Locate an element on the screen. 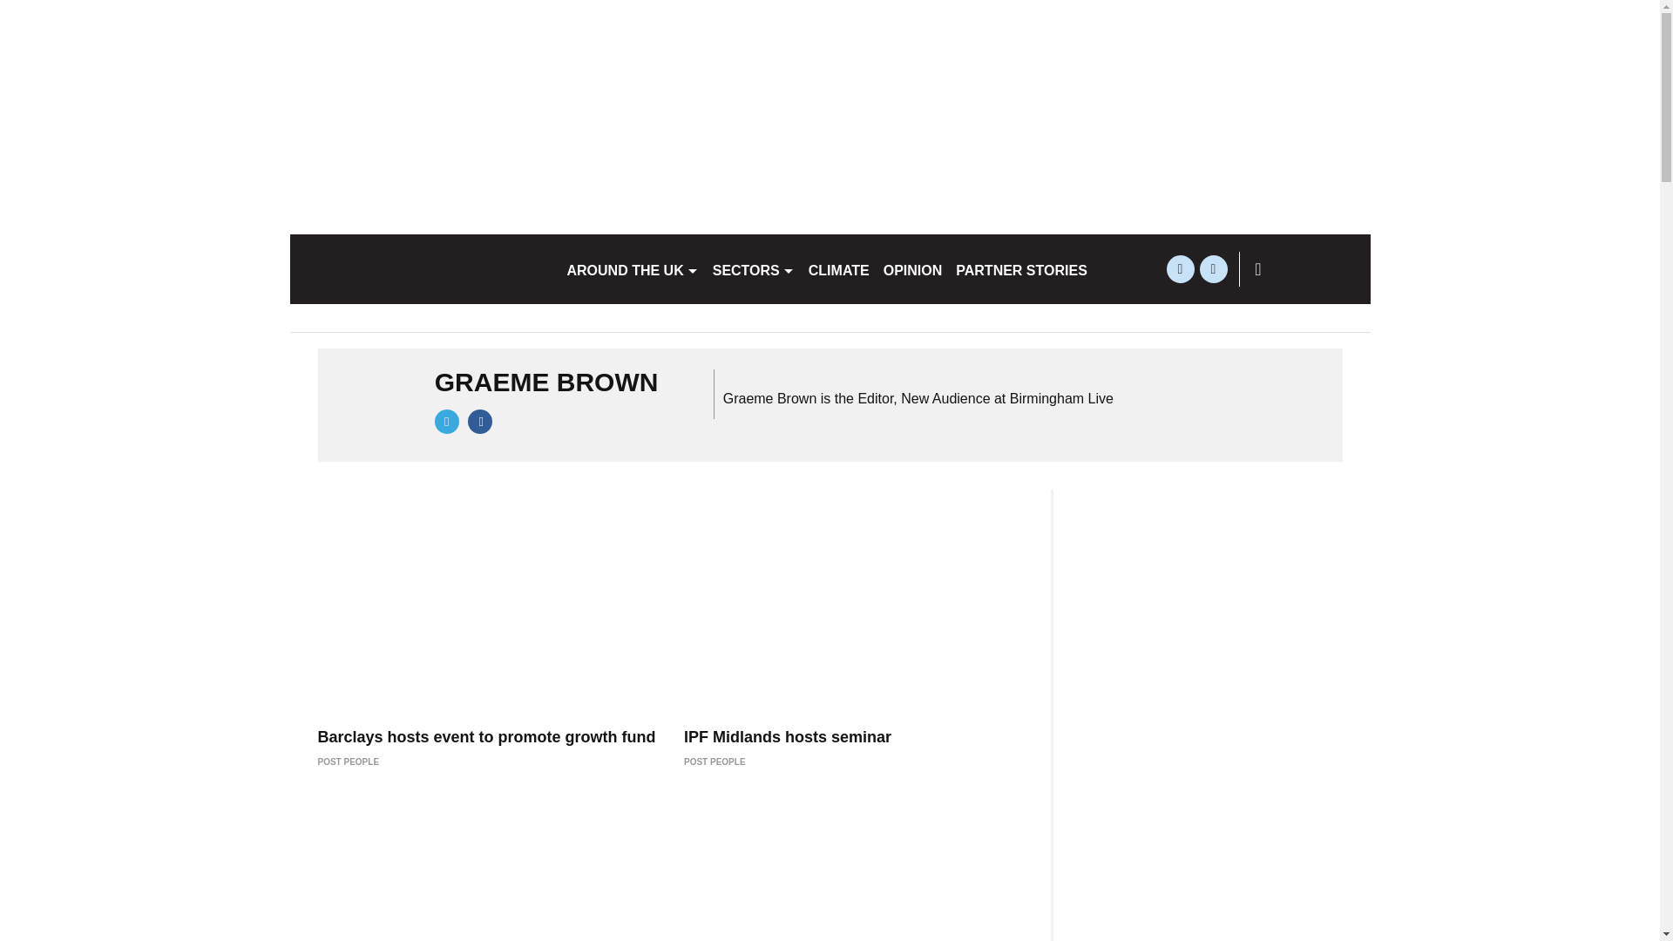  twitter is located at coordinates (1180, 268).